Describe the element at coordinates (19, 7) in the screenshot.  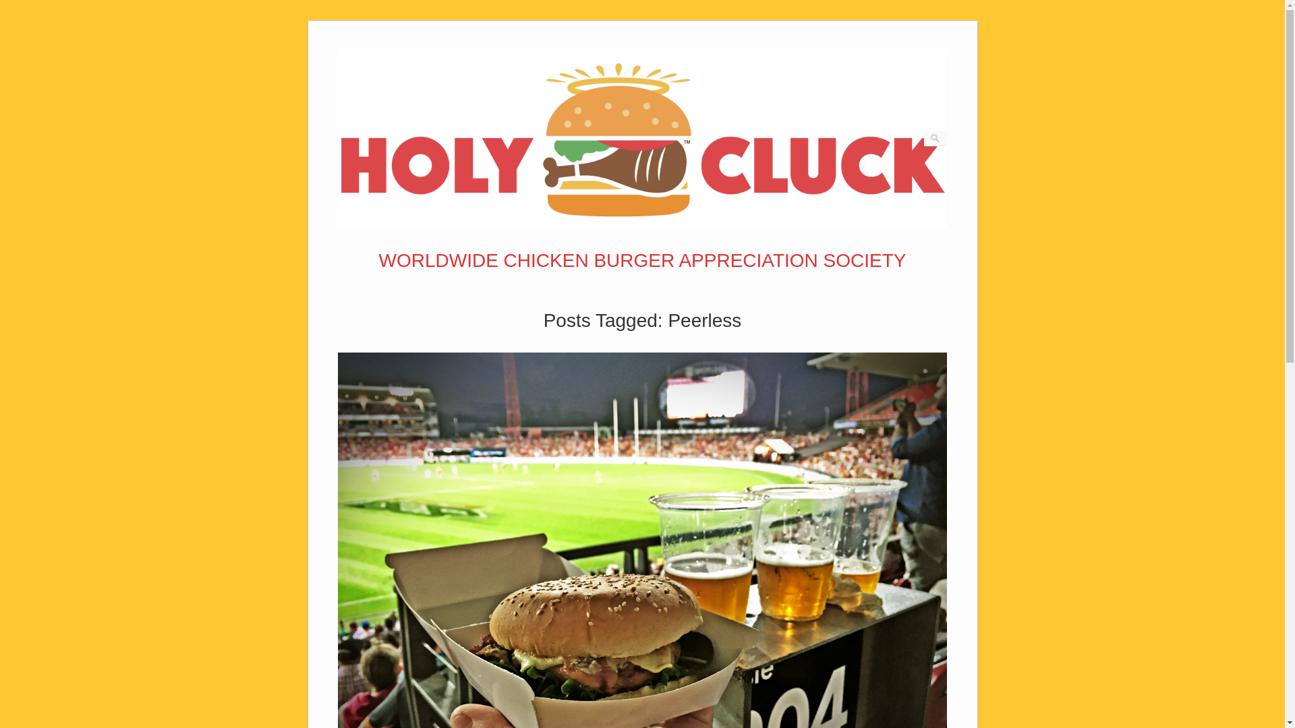
I see `Search` at that location.